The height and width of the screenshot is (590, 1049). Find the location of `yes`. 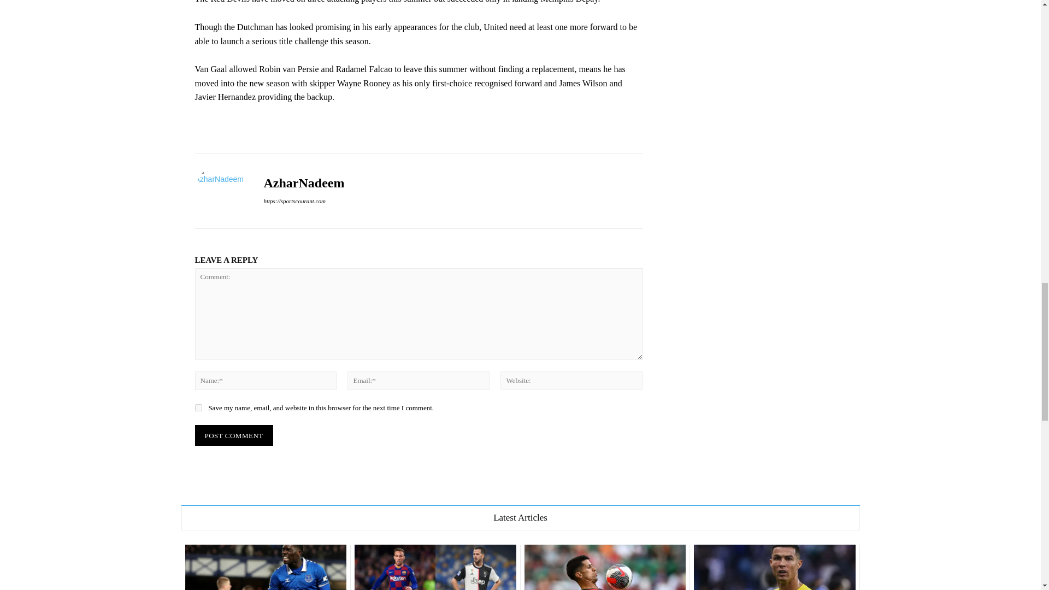

yes is located at coordinates (198, 408).